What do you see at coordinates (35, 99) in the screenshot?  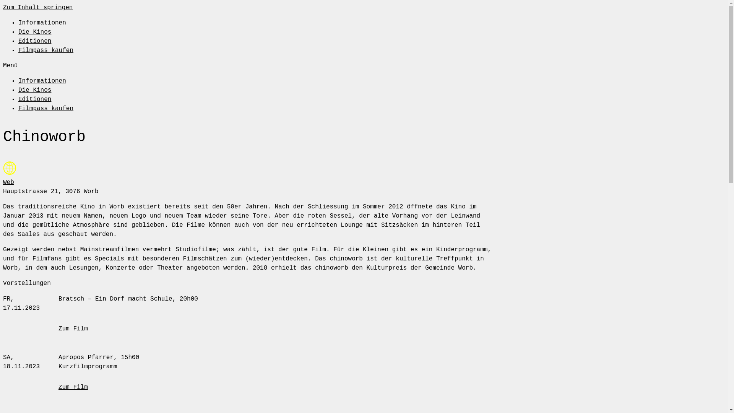 I see `Editionen` at bounding box center [35, 99].